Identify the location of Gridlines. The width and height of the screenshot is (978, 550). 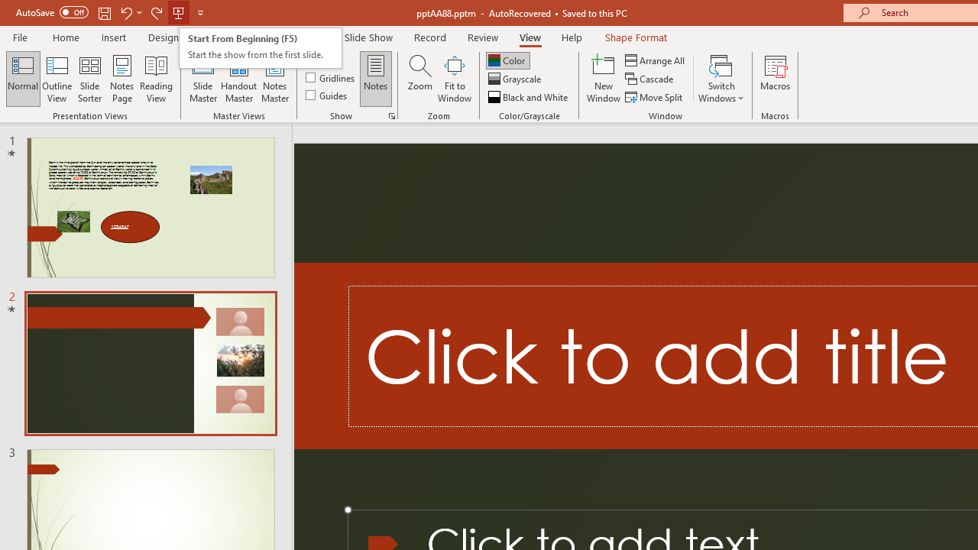
(332, 78).